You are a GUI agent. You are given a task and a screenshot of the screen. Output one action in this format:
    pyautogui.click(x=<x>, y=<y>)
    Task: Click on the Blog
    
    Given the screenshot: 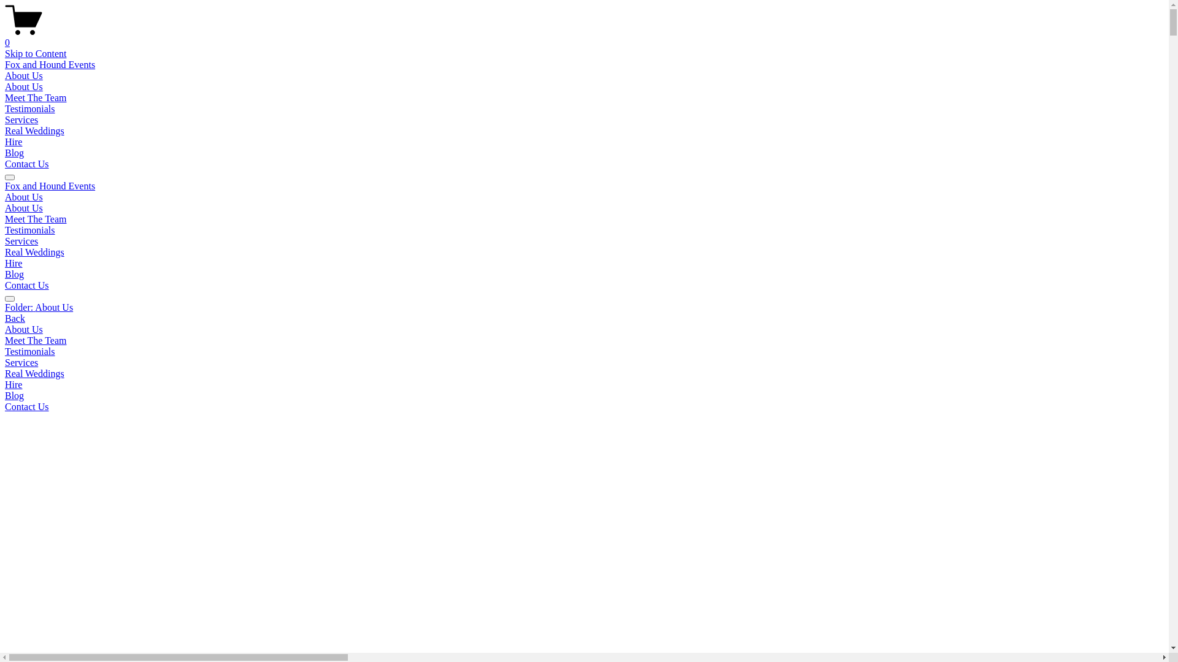 What is the action you would take?
    pyautogui.click(x=15, y=275)
    